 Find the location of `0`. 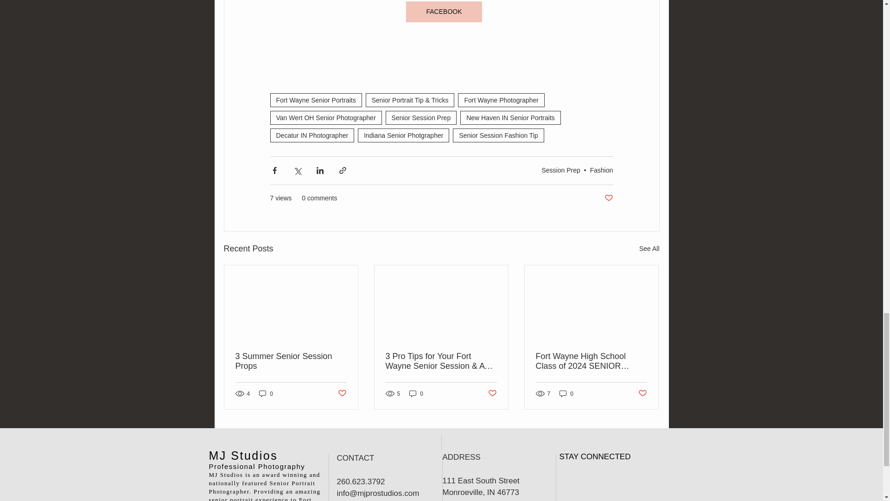

0 is located at coordinates (416, 393).